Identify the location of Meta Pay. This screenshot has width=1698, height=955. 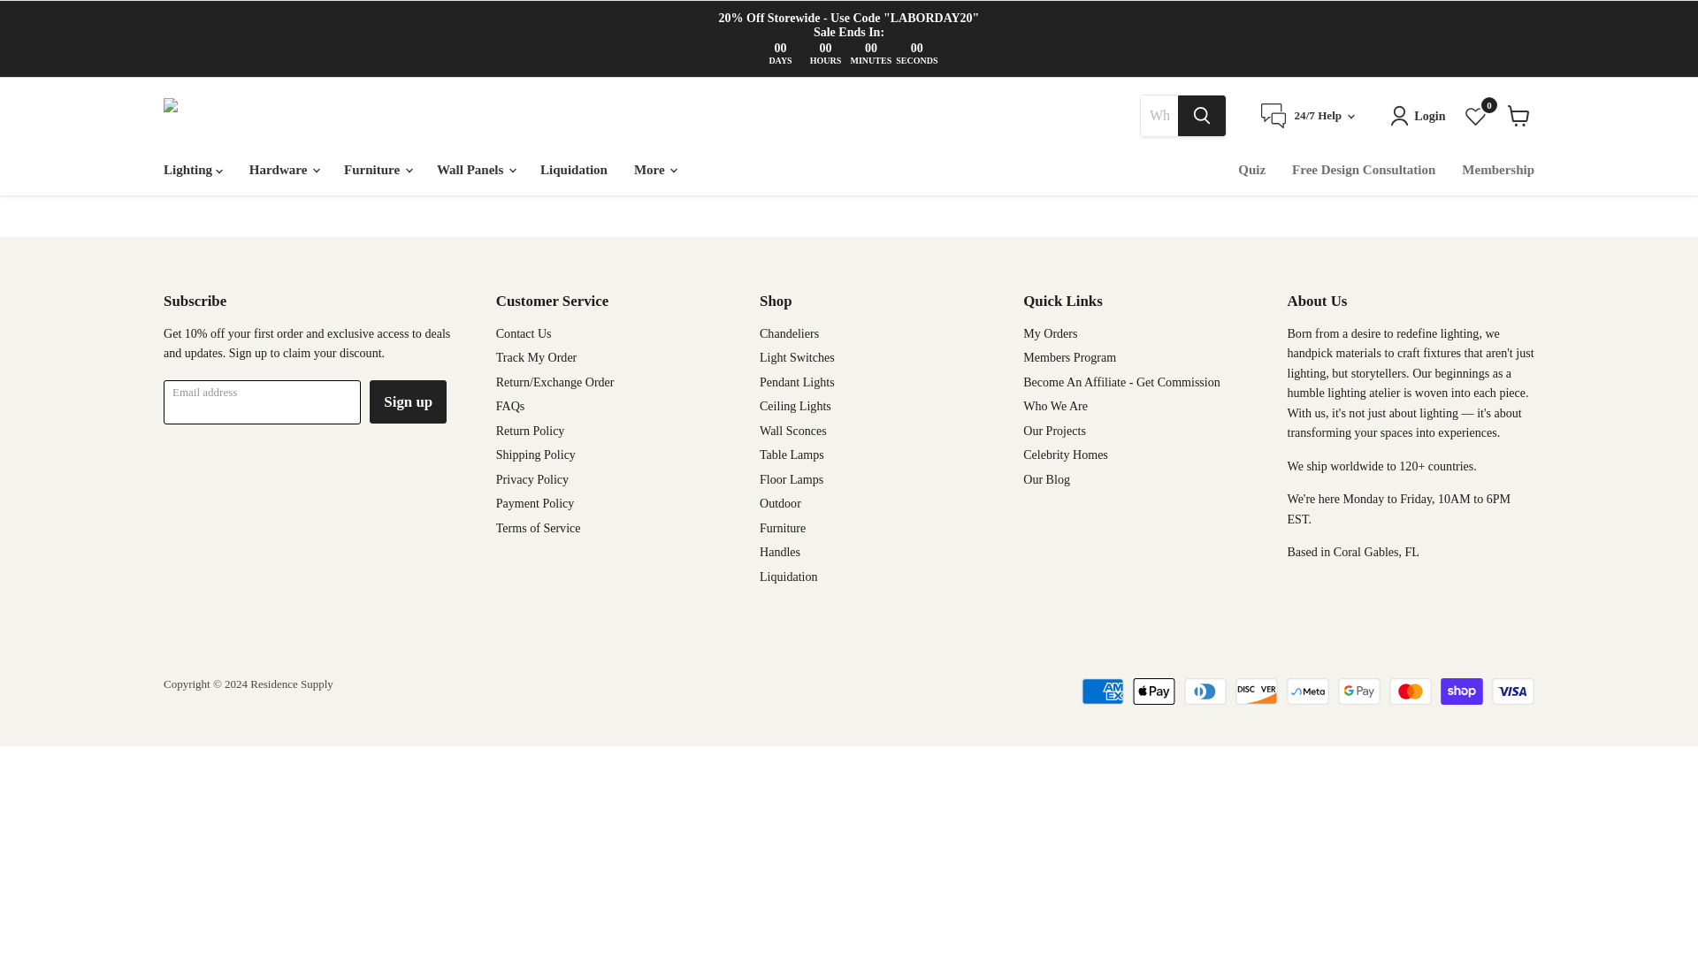
(1308, 691).